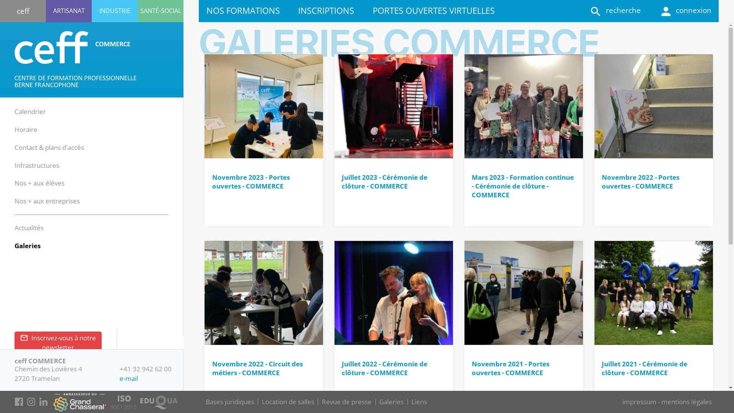 The width and height of the screenshot is (734, 413). Describe the element at coordinates (123, 399) in the screenshot. I see `Afficher le certificat ISO 9001:2015 du ceff` at that location.